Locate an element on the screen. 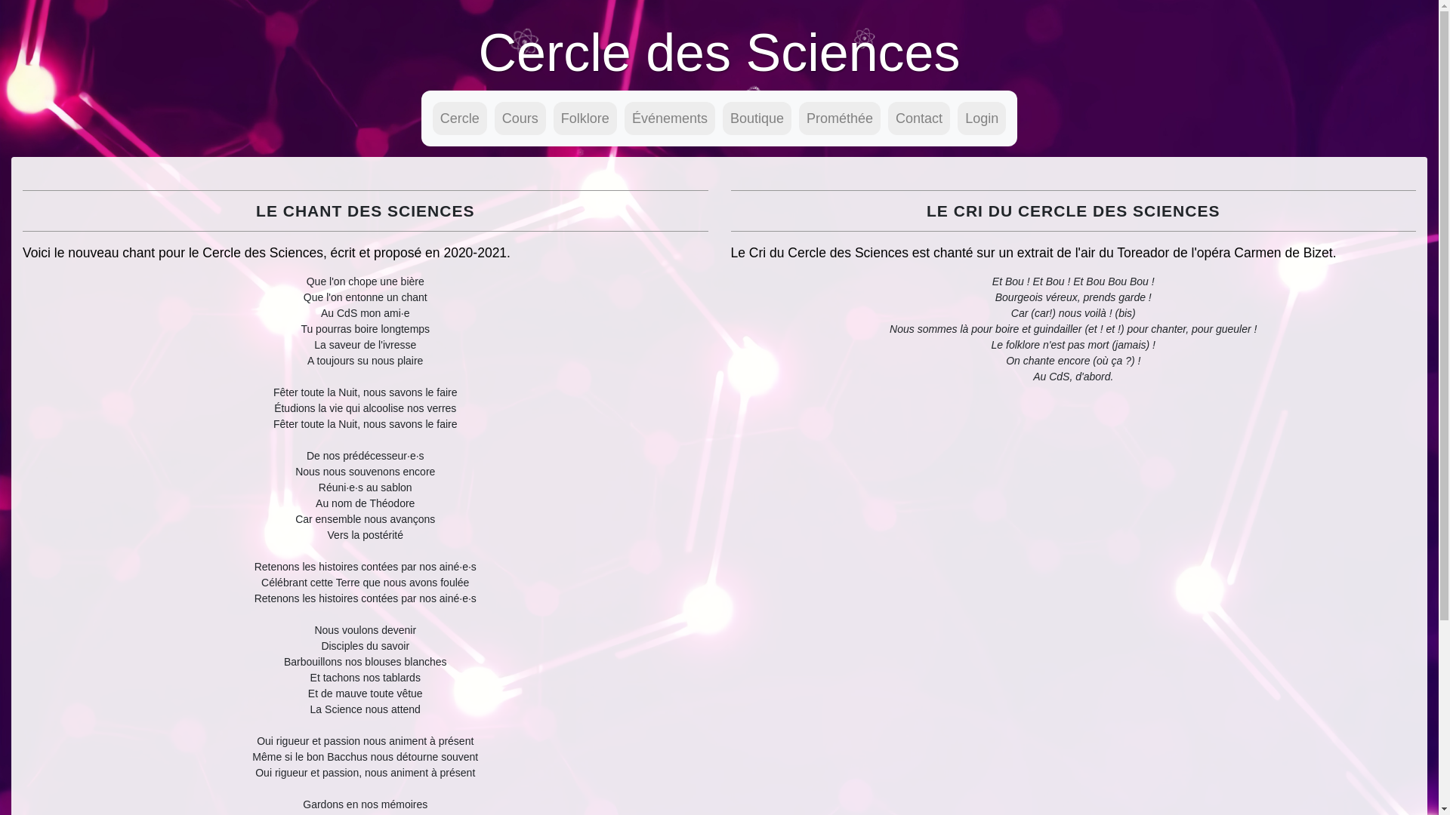 The height and width of the screenshot is (815, 1450). Cours is located at coordinates (520, 118).